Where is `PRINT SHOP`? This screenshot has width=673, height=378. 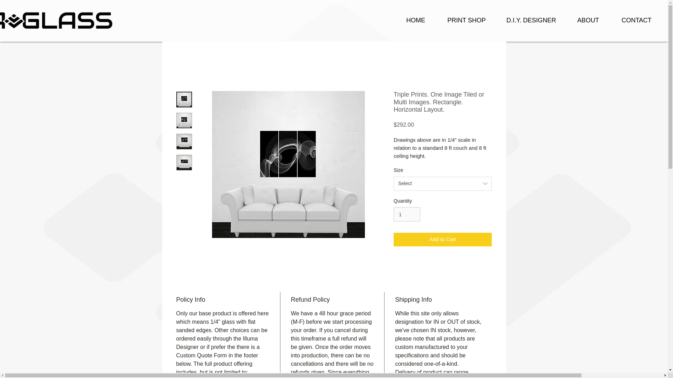 PRINT SHOP is located at coordinates (466, 20).